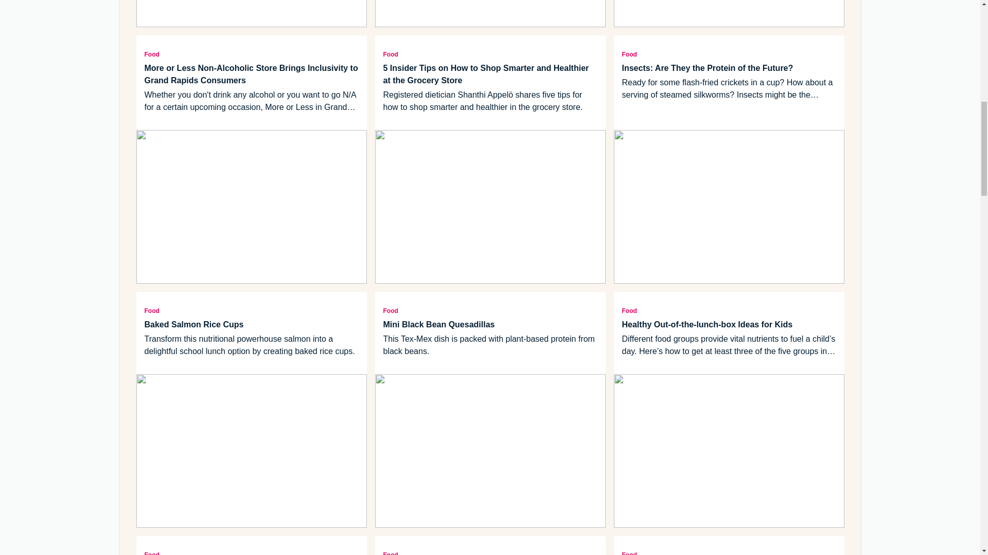  Describe the element at coordinates (251, 324) in the screenshot. I see `Baked Salmon Rice Cups` at that location.